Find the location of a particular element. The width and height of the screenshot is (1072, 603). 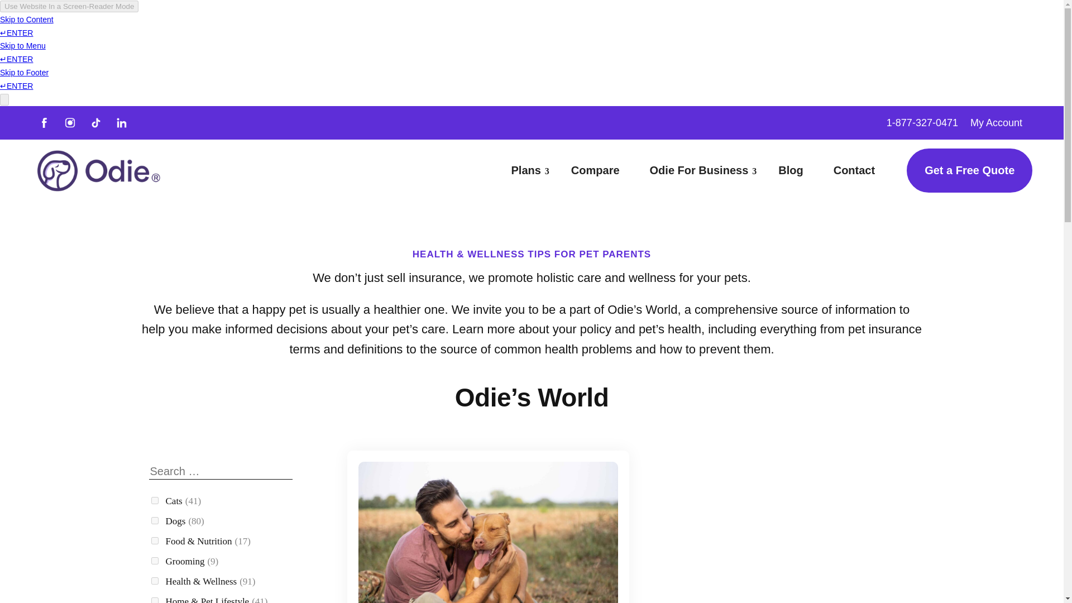

1-877-327-0471 is located at coordinates (922, 125).